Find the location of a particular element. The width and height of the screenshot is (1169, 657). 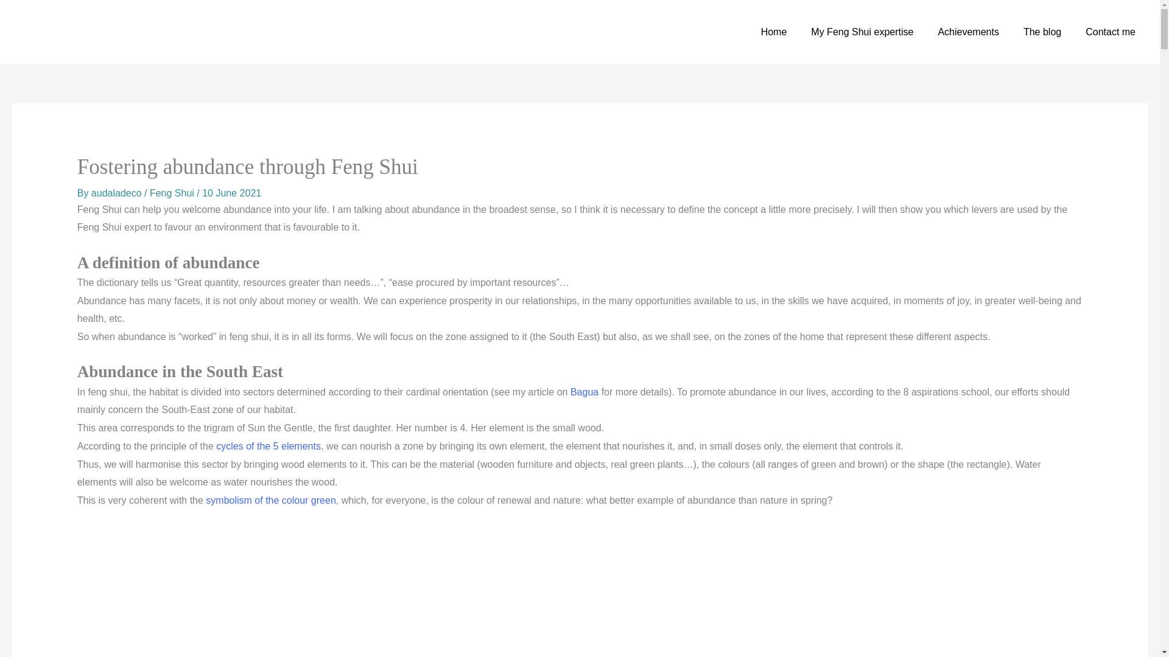

audaladeco is located at coordinates (117, 193).